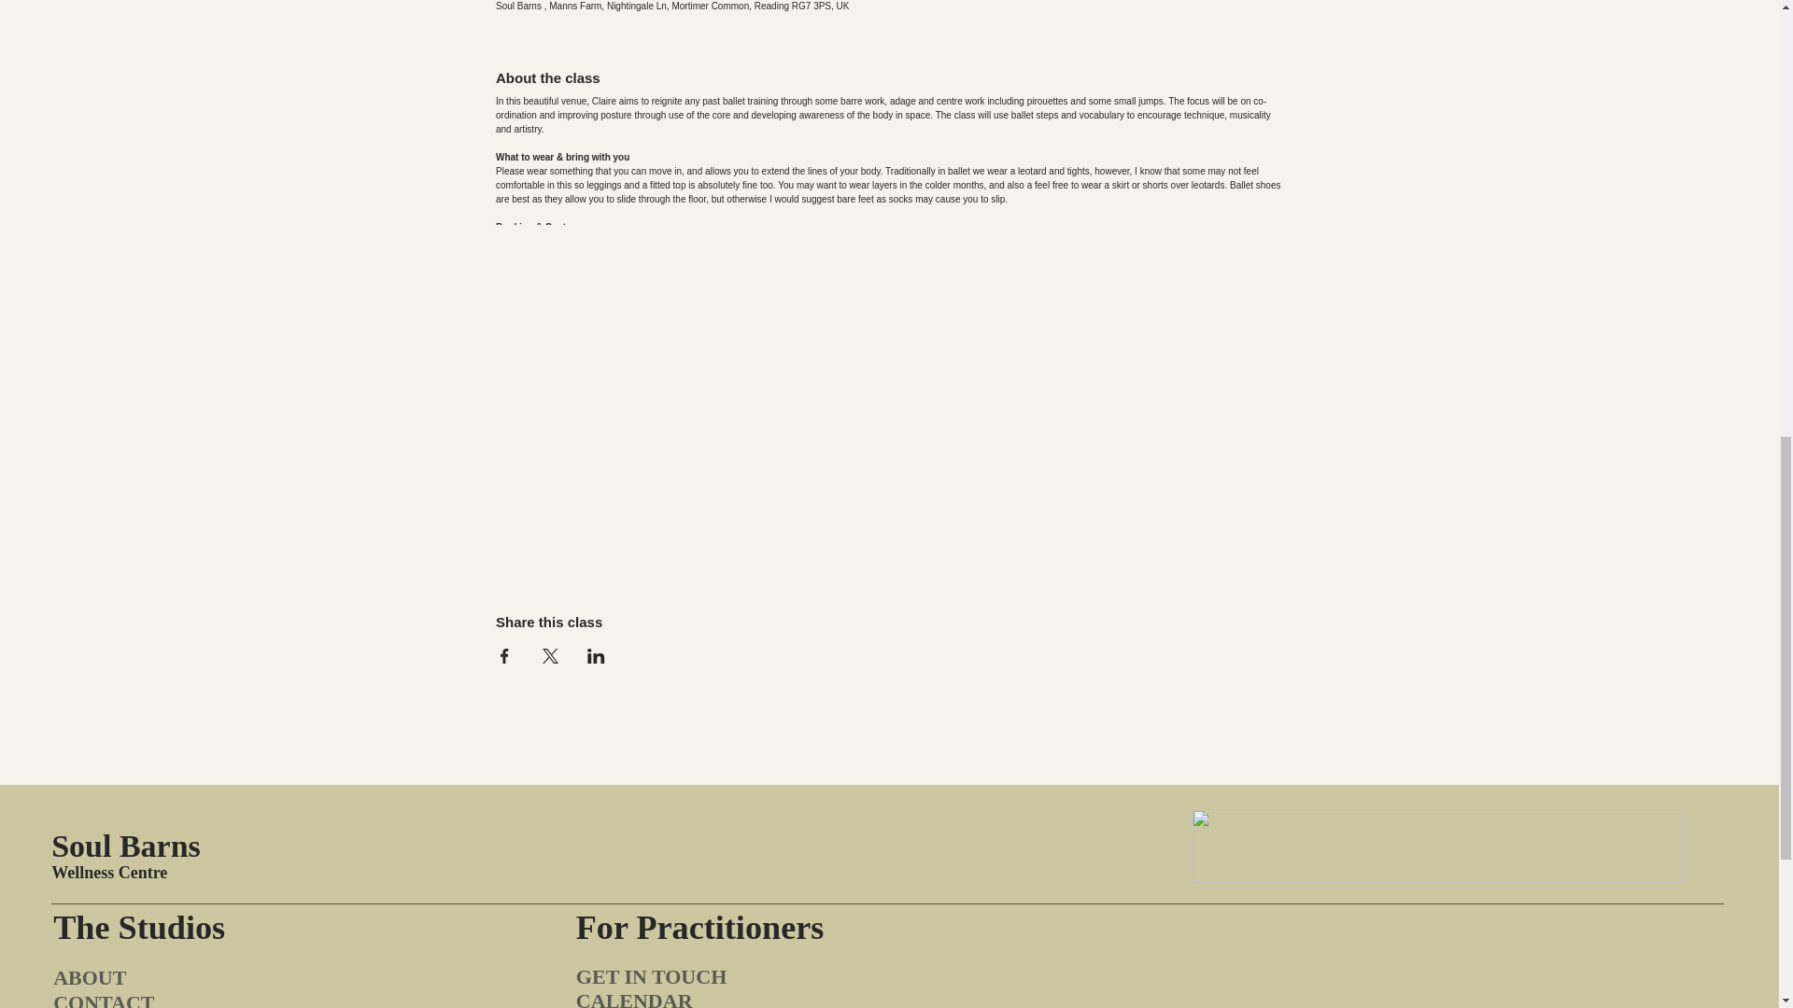 Image resolution: width=1793 pixels, height=1008 pixels. Describe the element at coordinates (90, 976) in the screenshot. I see `ABOUT` at that location.